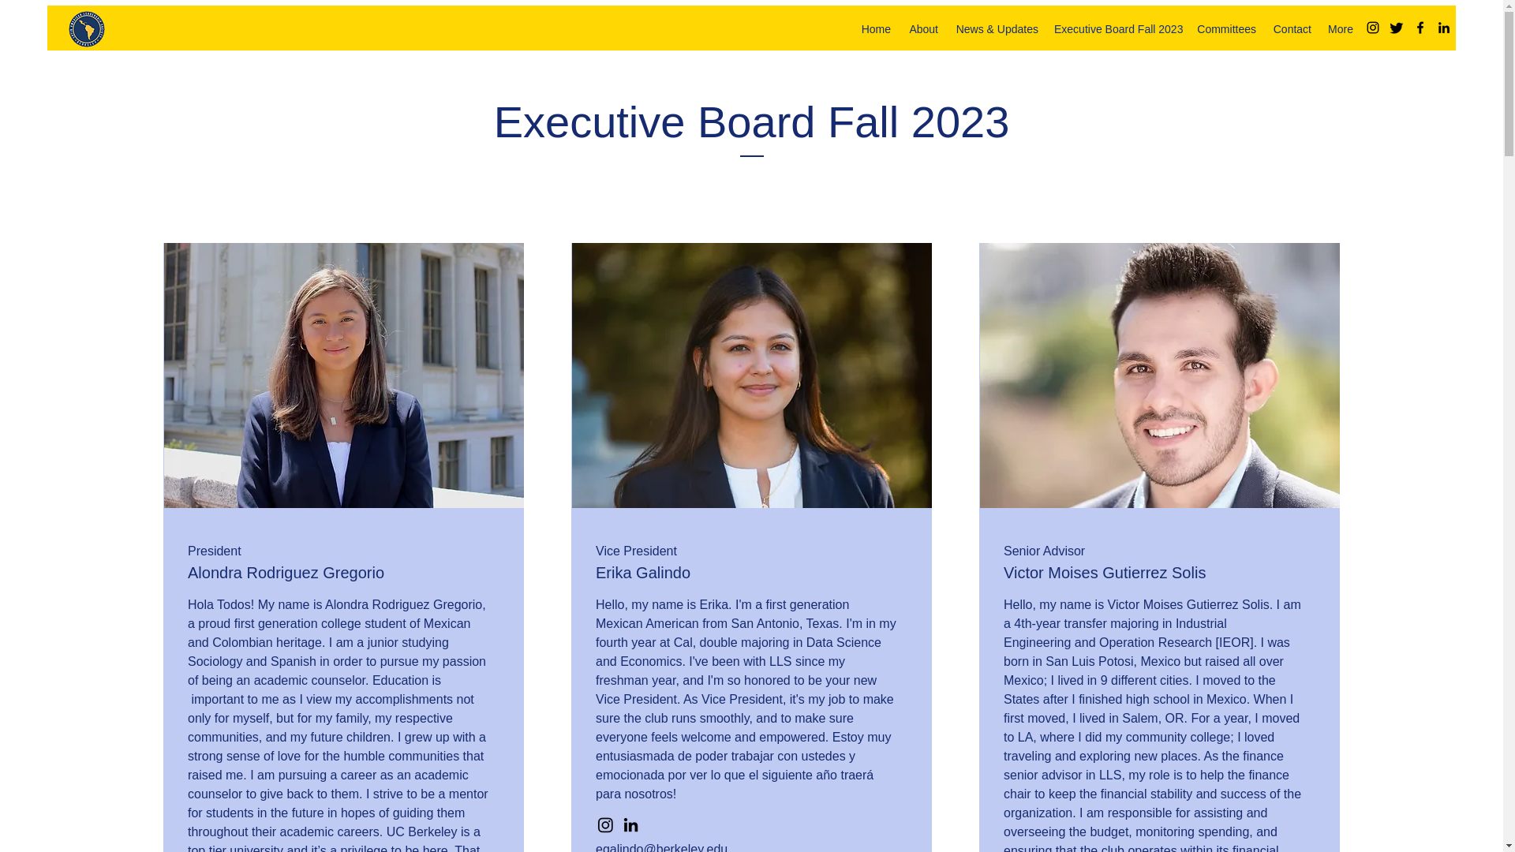  I want to click on Committees, so click(1225, 28).